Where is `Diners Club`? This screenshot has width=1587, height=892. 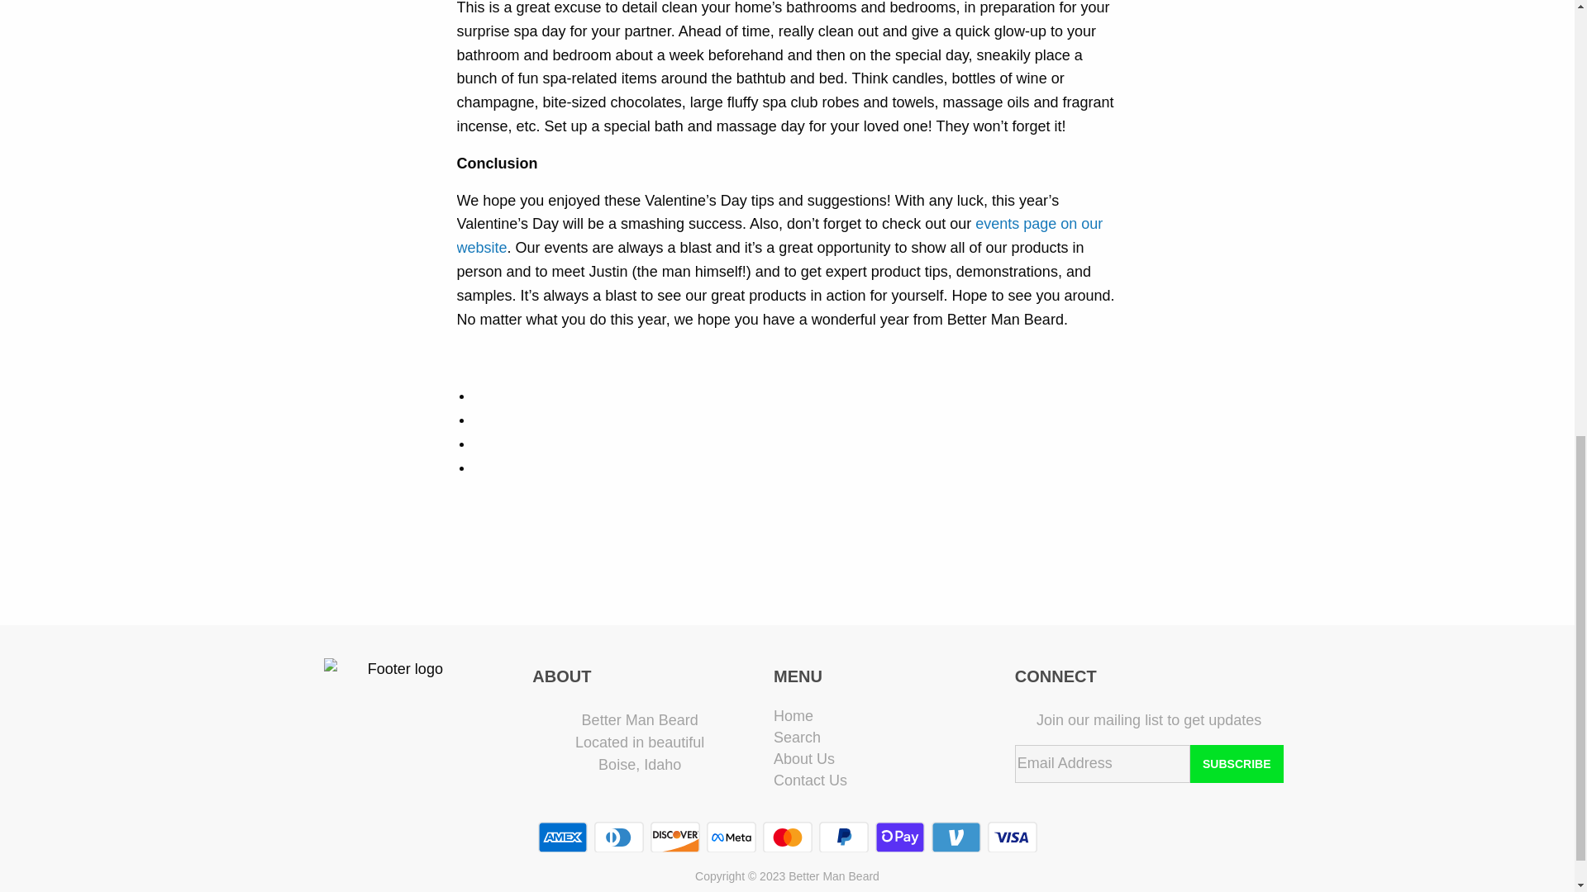 Diners Club is located at coordinates (618, 837).